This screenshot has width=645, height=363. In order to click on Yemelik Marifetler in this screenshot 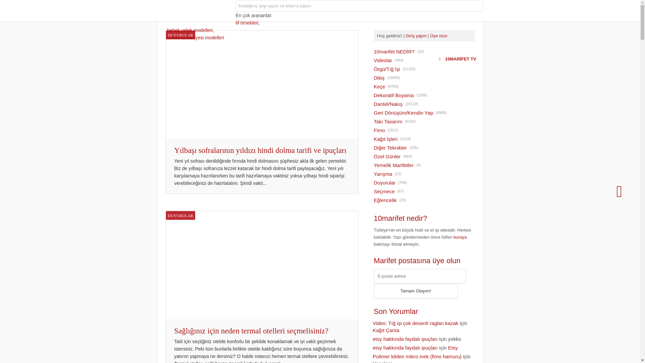, I will do `click(394, 165)`.